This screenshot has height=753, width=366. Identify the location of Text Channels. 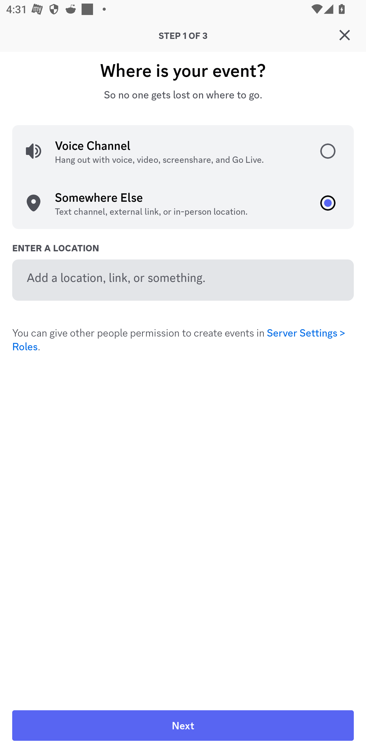
(198, 195).